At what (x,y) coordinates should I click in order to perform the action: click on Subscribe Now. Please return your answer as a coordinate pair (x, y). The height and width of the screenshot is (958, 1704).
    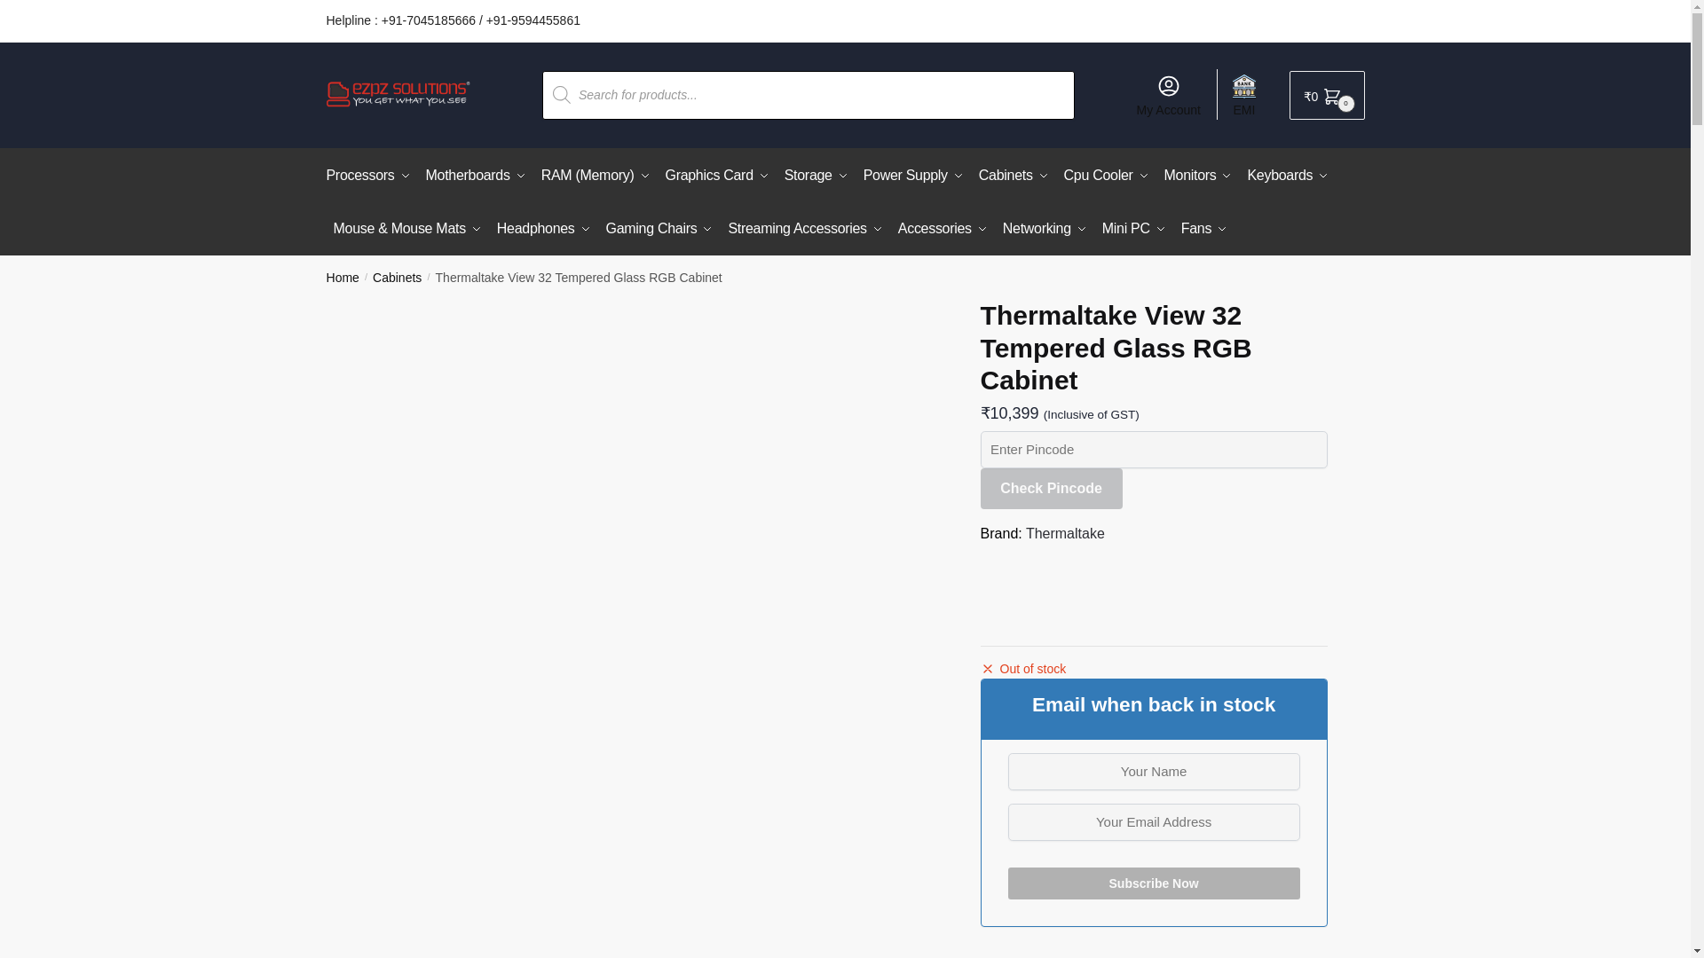
    Looking at the image, I should click on (1154, 883).